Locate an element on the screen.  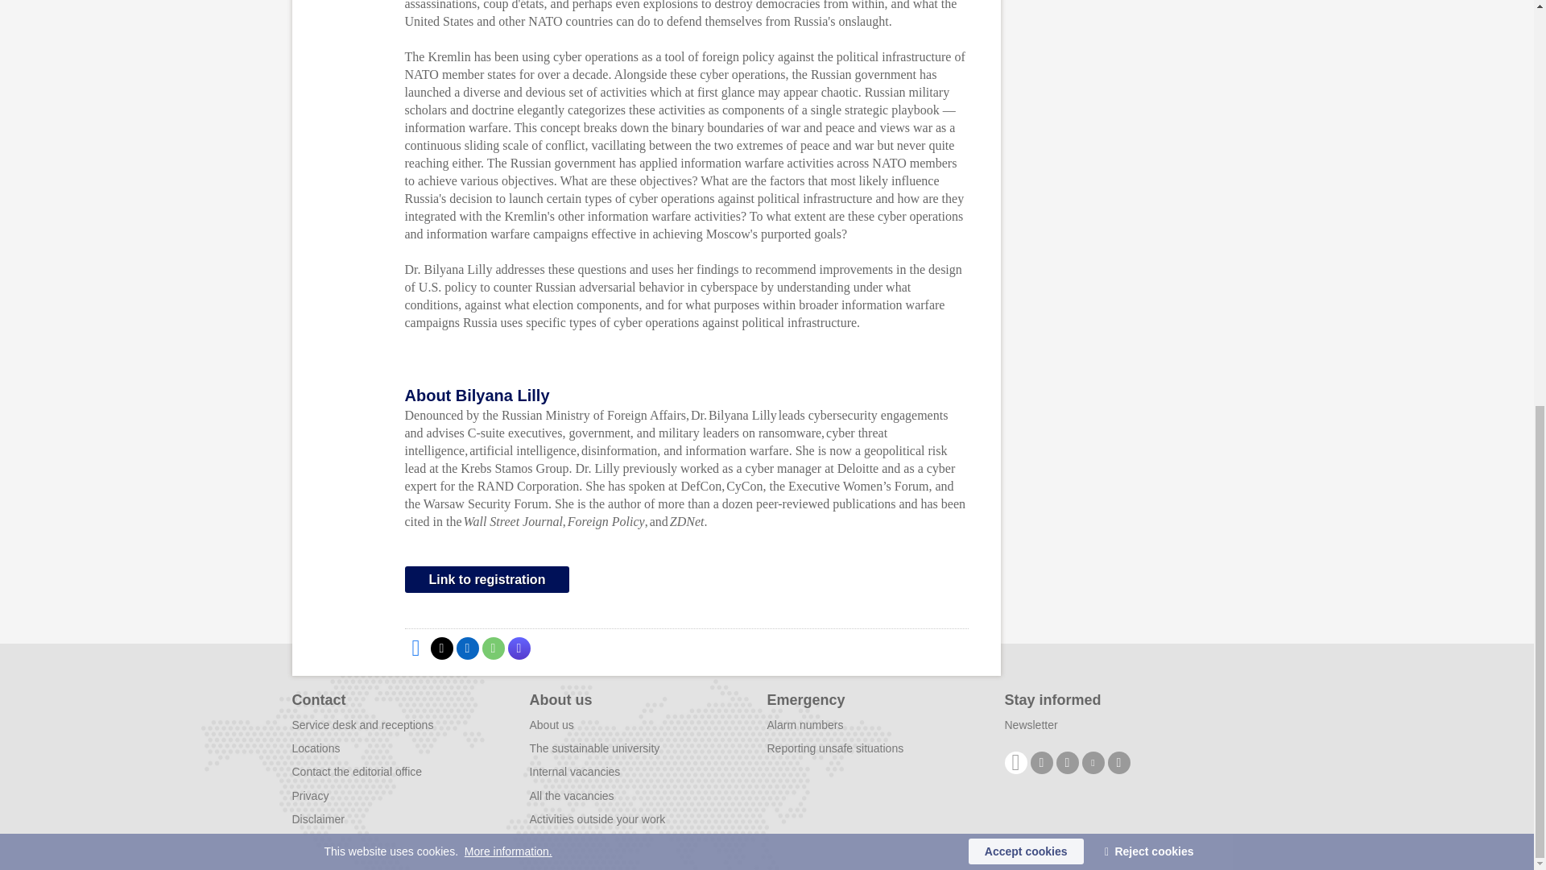
Share by WhatsApp is located at coordinates (492, 648).